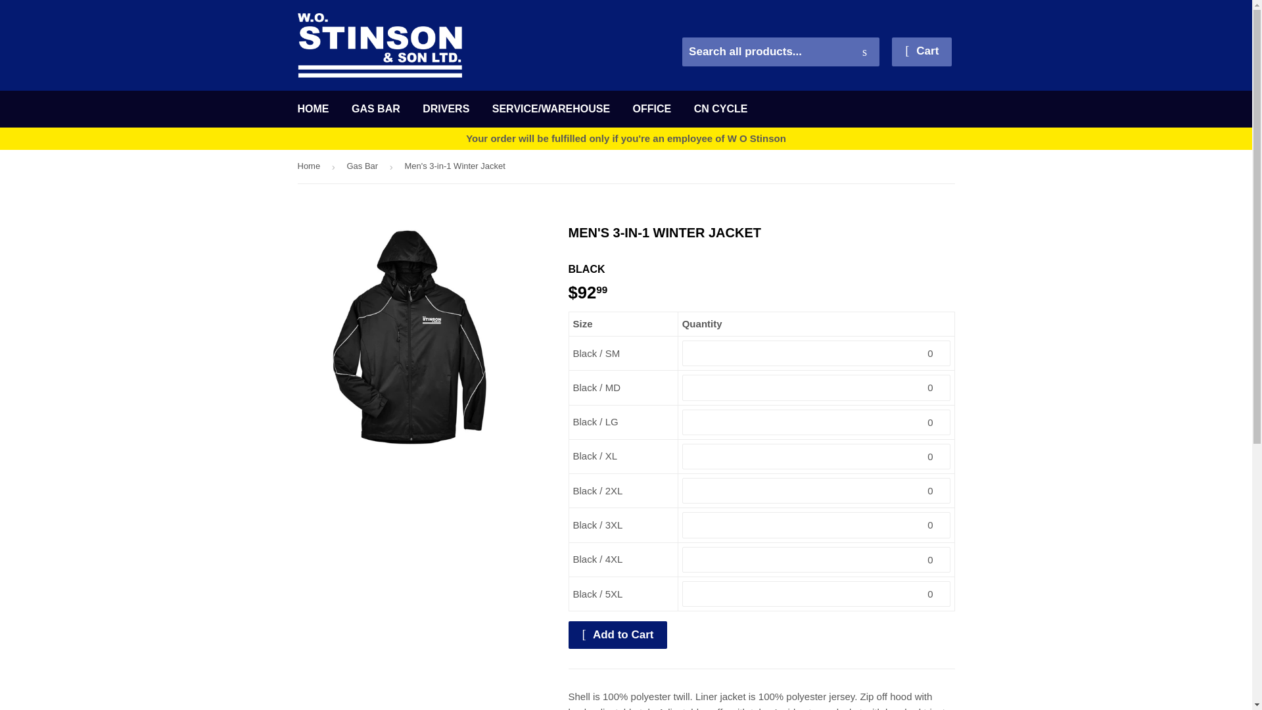 Image resolution: width=1262 pixels, height=710 pixels. Describe the element at coordinates (618, 635) in the screenshot. I see `Add to Cart` at that location.